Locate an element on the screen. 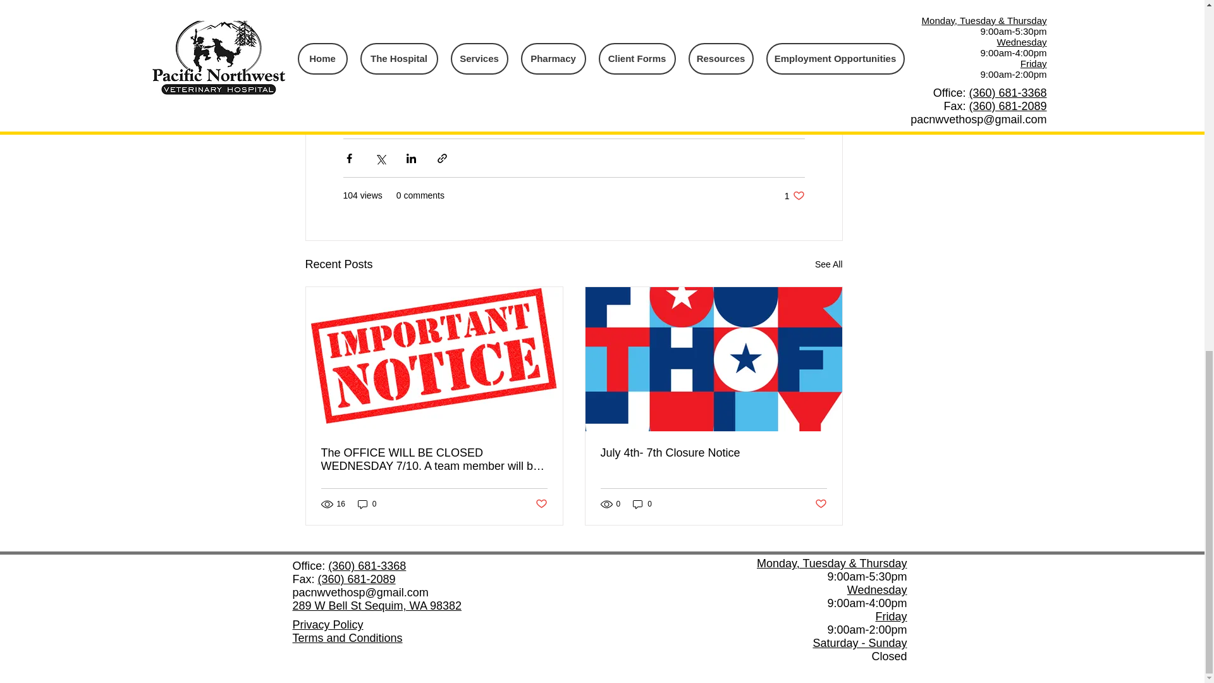 Image resolution: width=1214 pixels, height=683 pixels. See All is located at coordinates (828, 264).